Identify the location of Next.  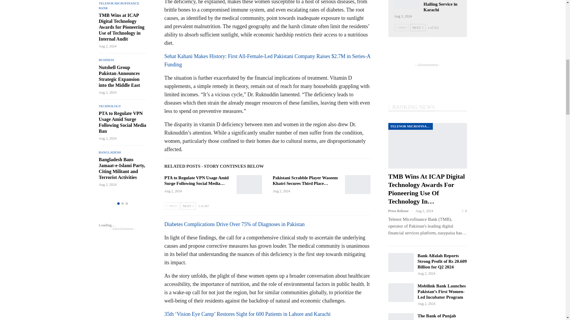
(188, 206).